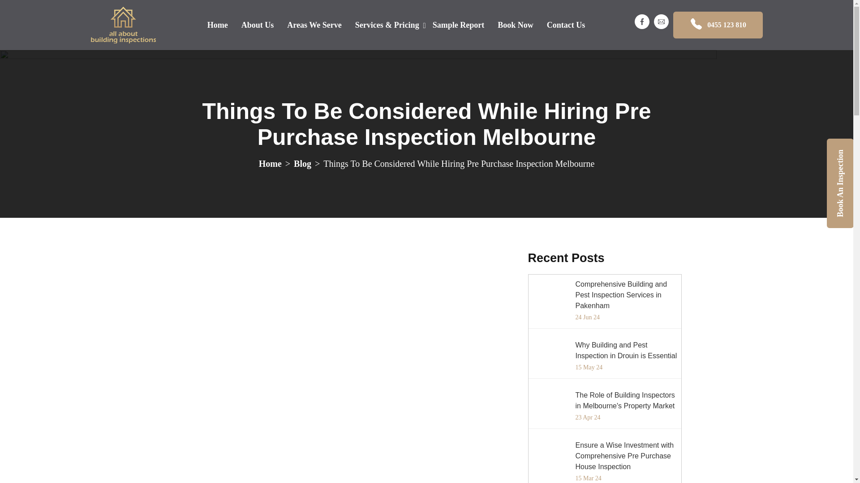  I want to click on About Us, so click(258, 25).